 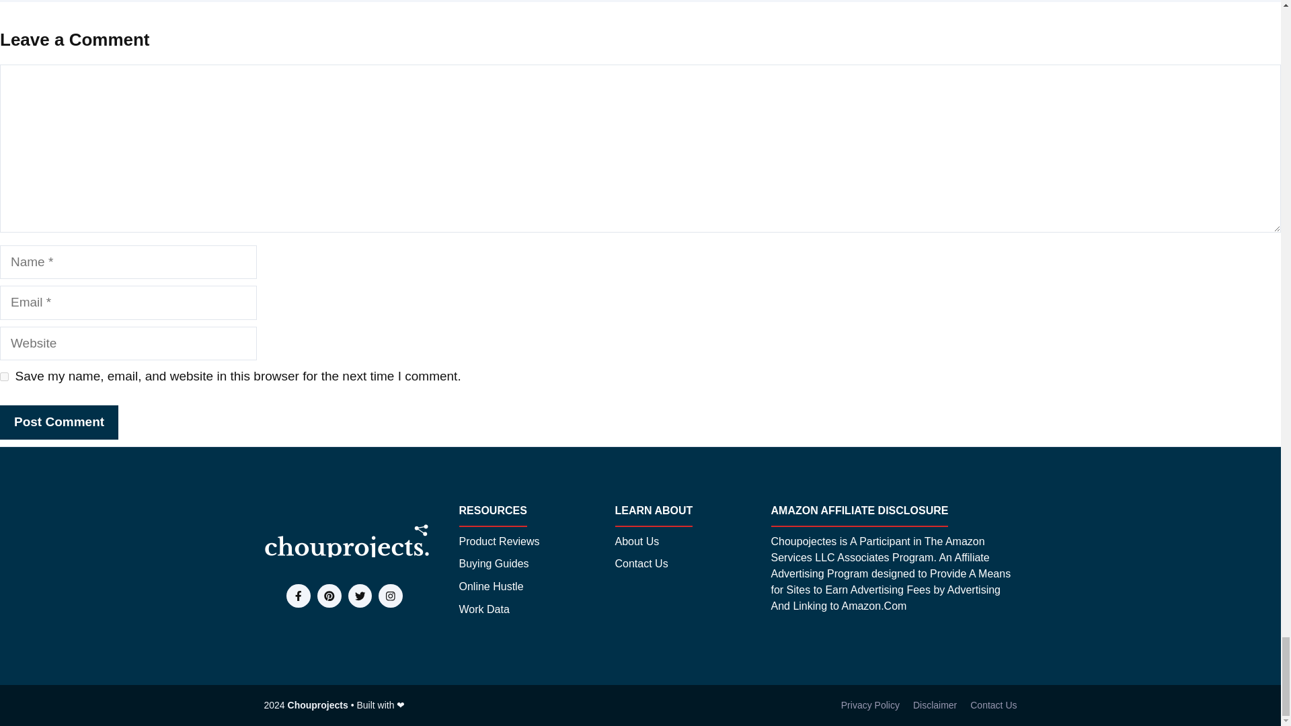 What do you see at coordinates (994, 704) in the screenshot?
I see `Contact Us` at bounding box center [994, 704].